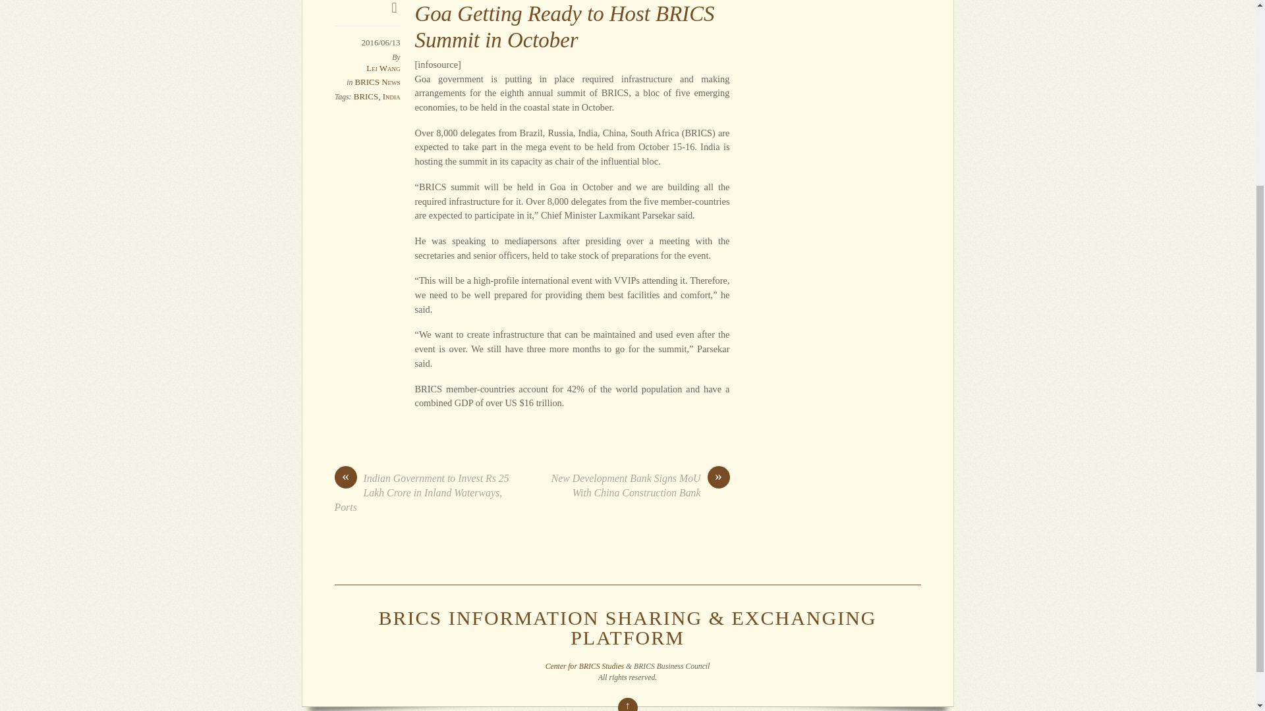  Describe the element at coordinates (377, 82) in the screenshot. I see `BRICS News` at that location.